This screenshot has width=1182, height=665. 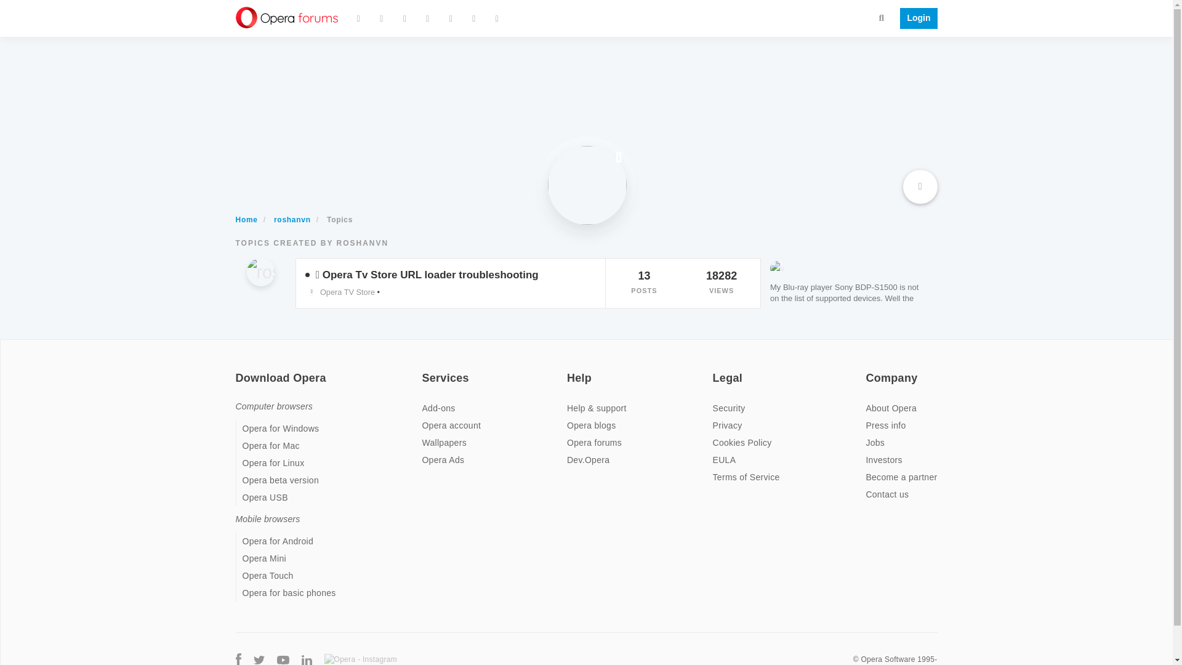 I want to click on on, so click(x=716, y=369).